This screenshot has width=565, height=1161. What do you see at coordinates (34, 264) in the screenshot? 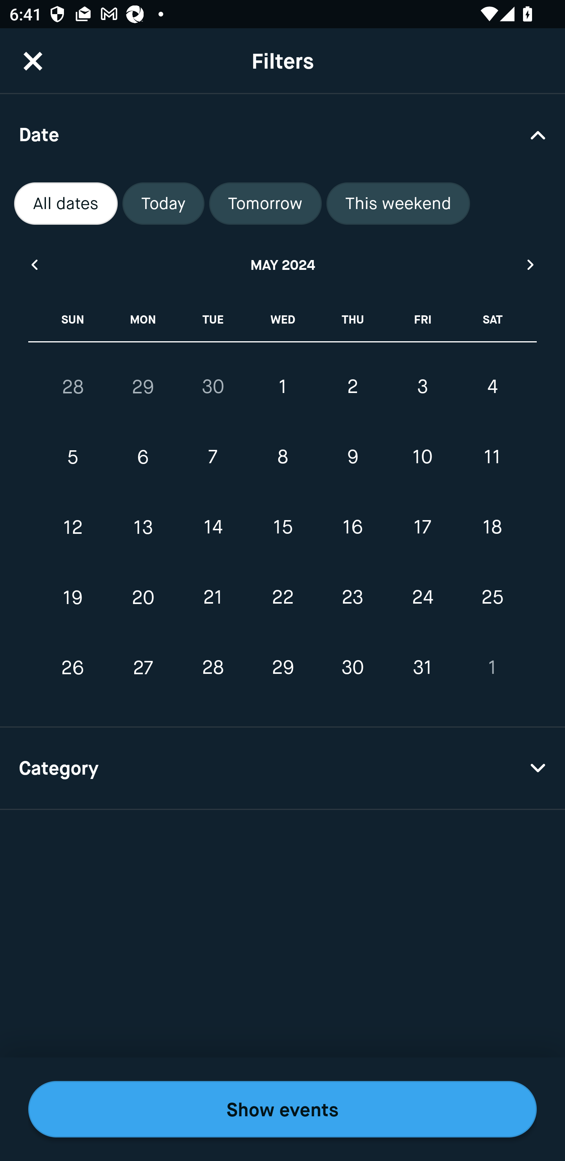
I see `Previous` at bounding box center [34, 264].